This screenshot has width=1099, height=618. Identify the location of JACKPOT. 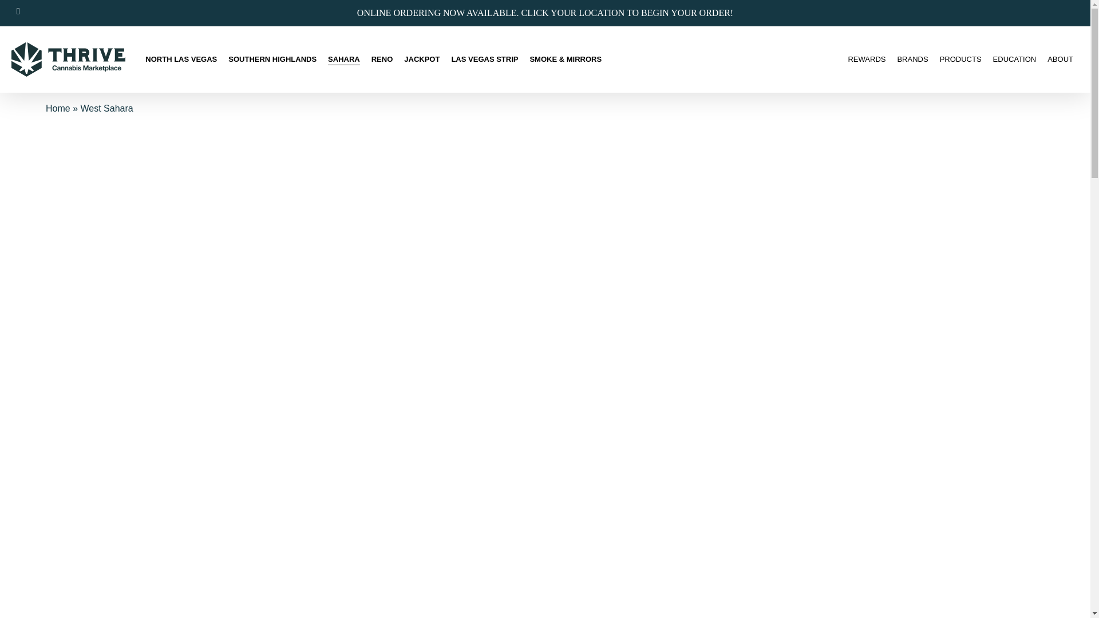
(422, 60).